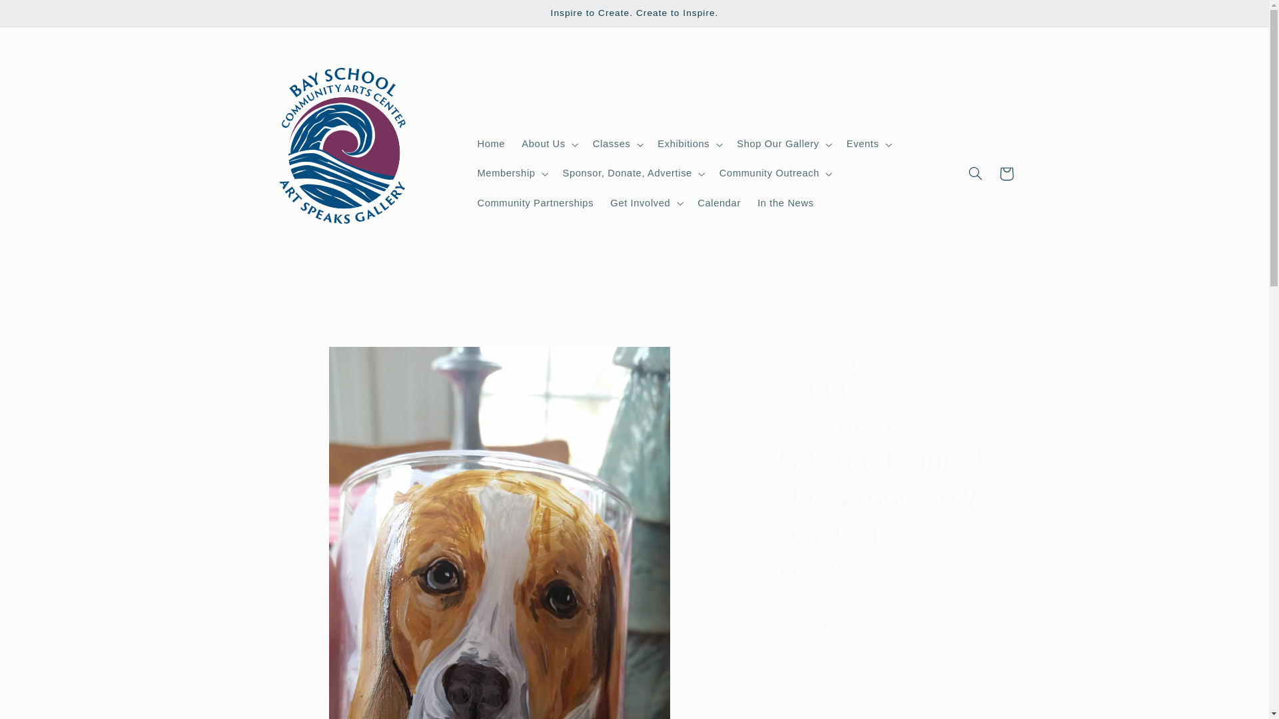 The height and width of the screenshot is (719, 1279). What do you see at coordinates (42, 16) in the screenshot?
I see `Skip to content` at bounding box center [42, 16].